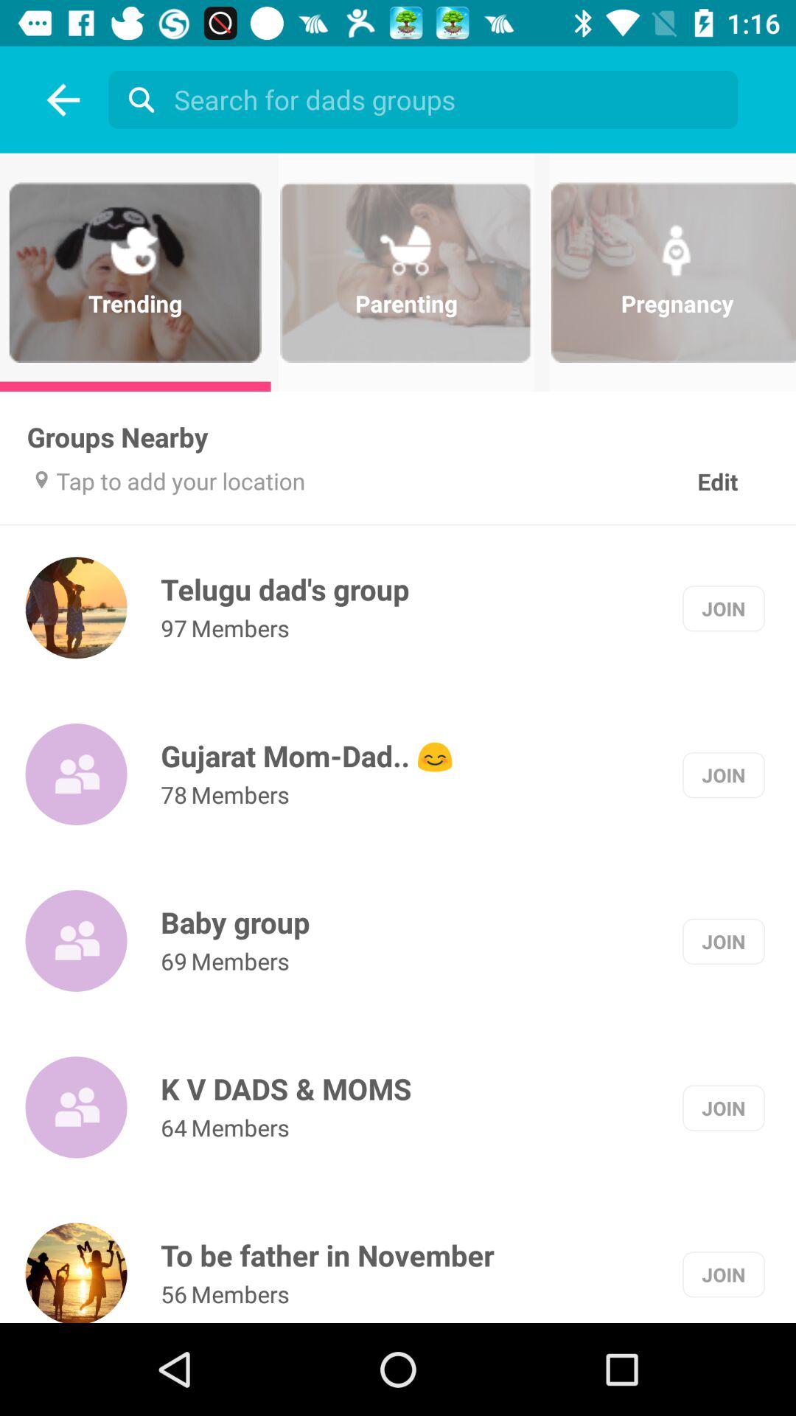 This screenshot has width=796, height=1416. Describe the element at coordinates (427, 99) in the screenshot. I see `enter name of group to search` at that location.